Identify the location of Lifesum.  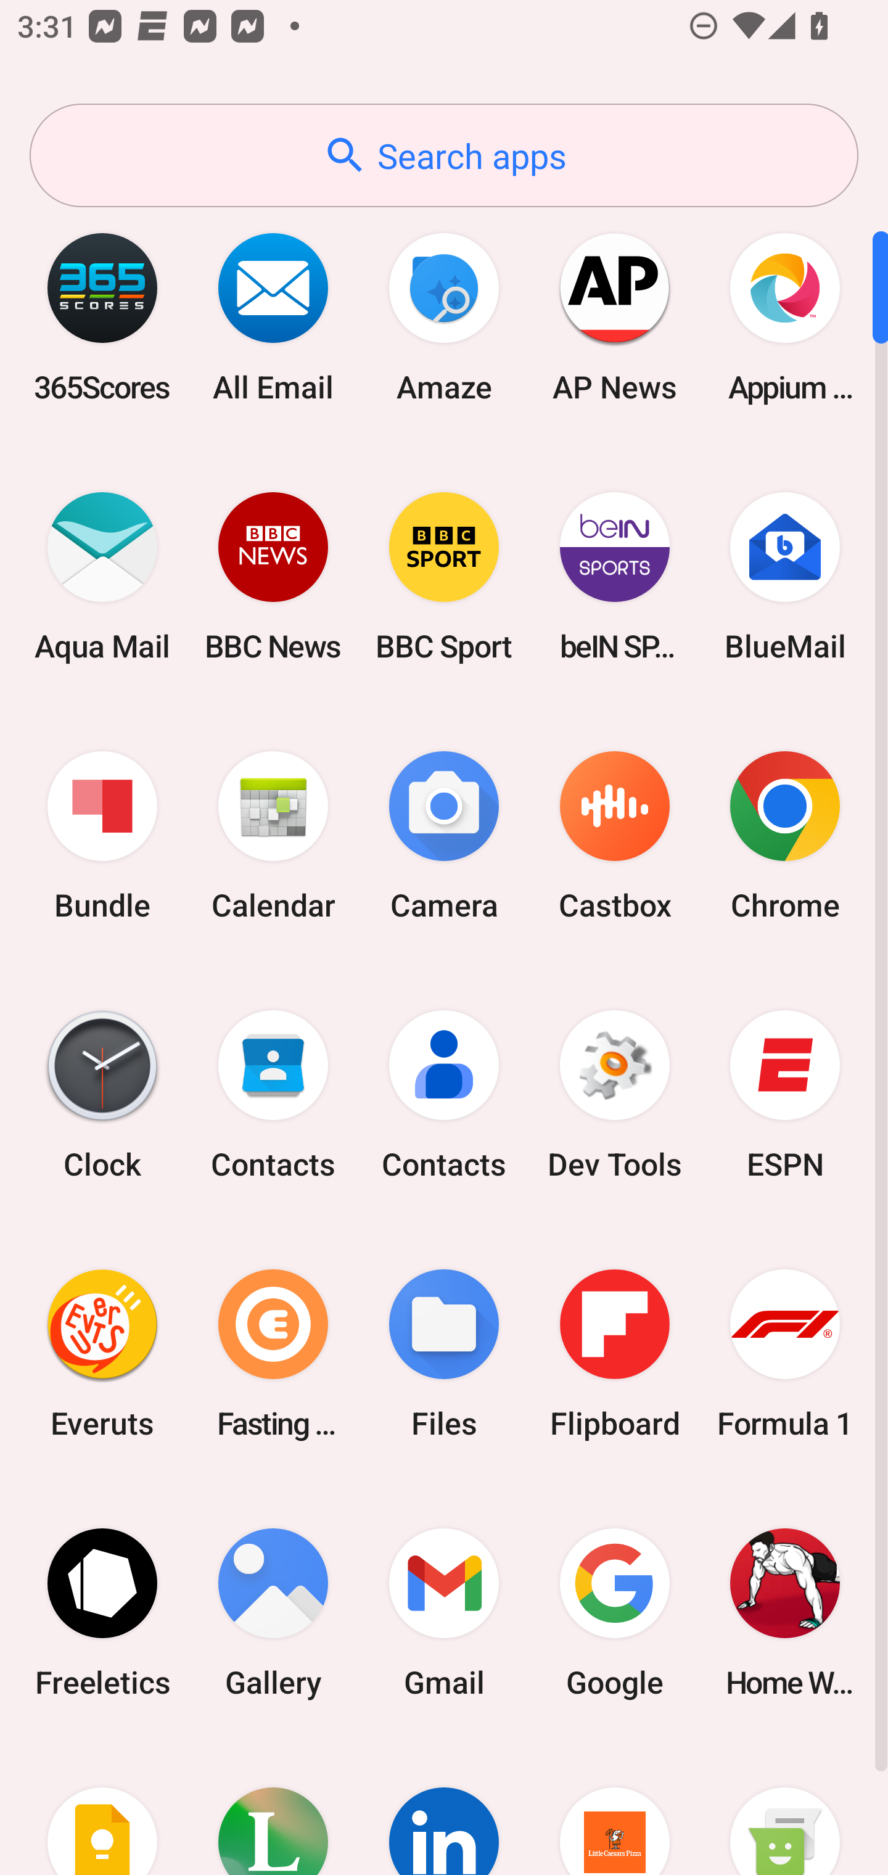
(273, 1808).